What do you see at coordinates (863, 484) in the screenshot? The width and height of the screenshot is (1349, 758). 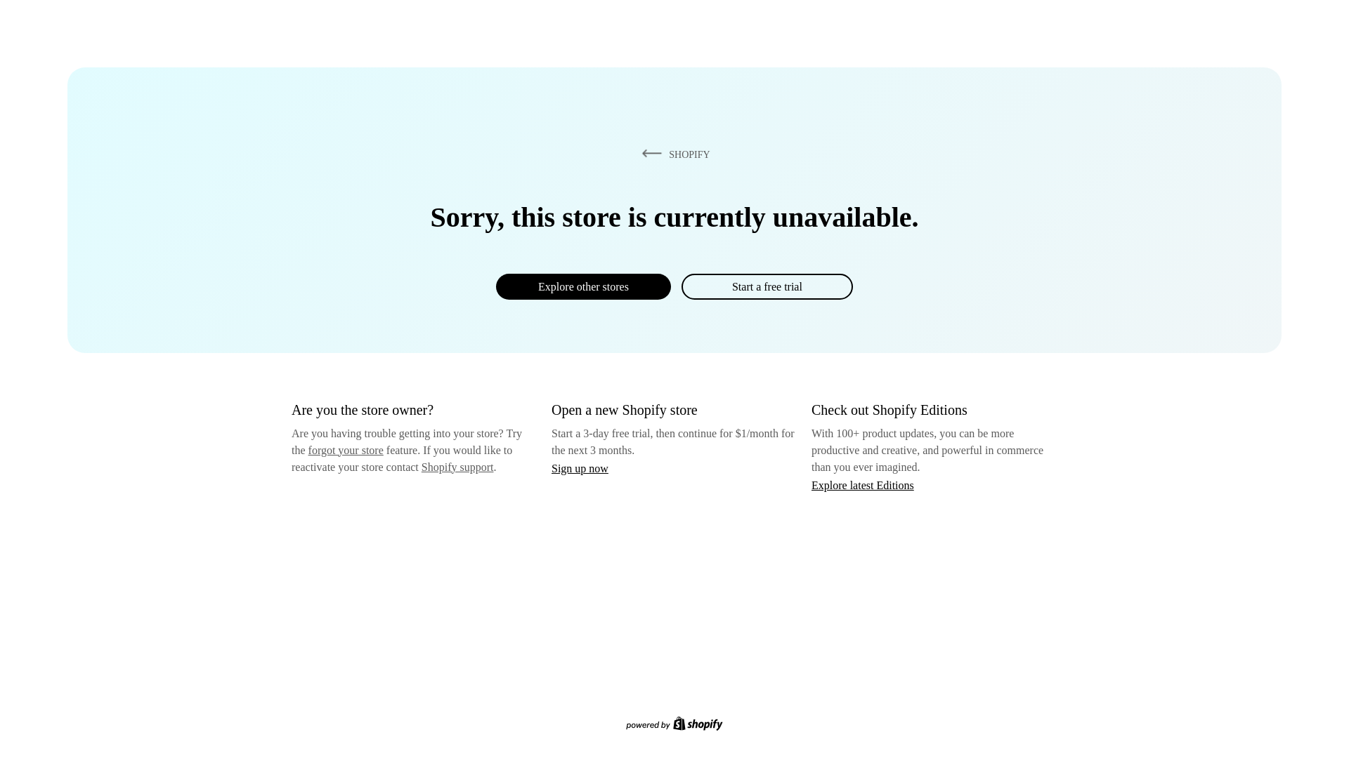 I see `Explore latest Editions` at bounding box center [863, 484].